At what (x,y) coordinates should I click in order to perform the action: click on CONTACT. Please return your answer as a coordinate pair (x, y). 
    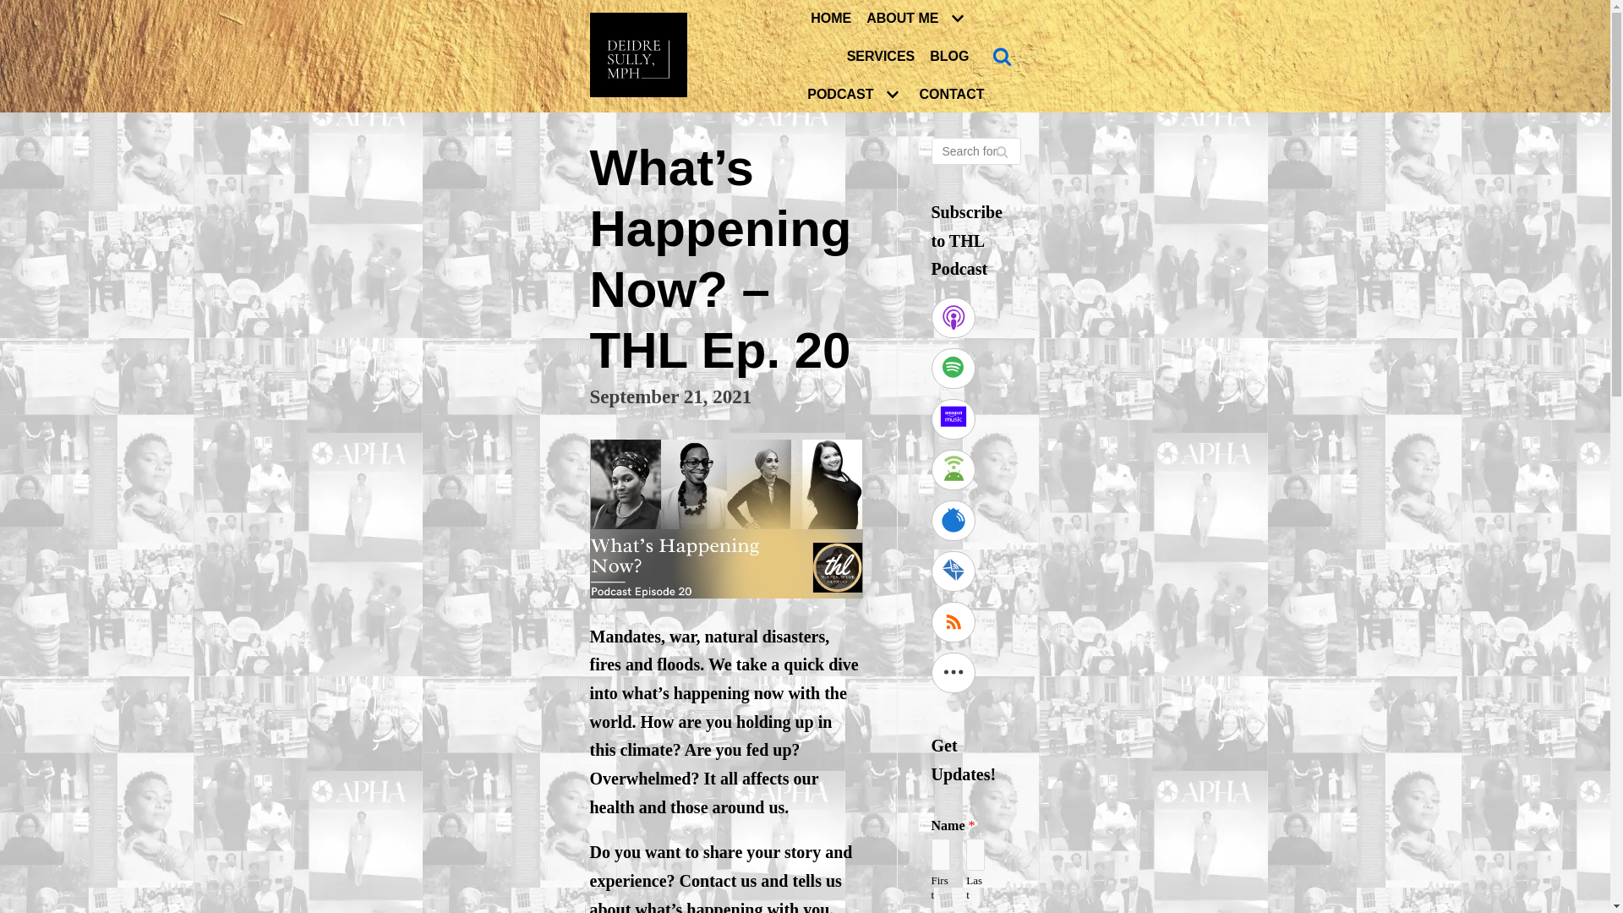
    Looking at the image, I should click on (950, 95).